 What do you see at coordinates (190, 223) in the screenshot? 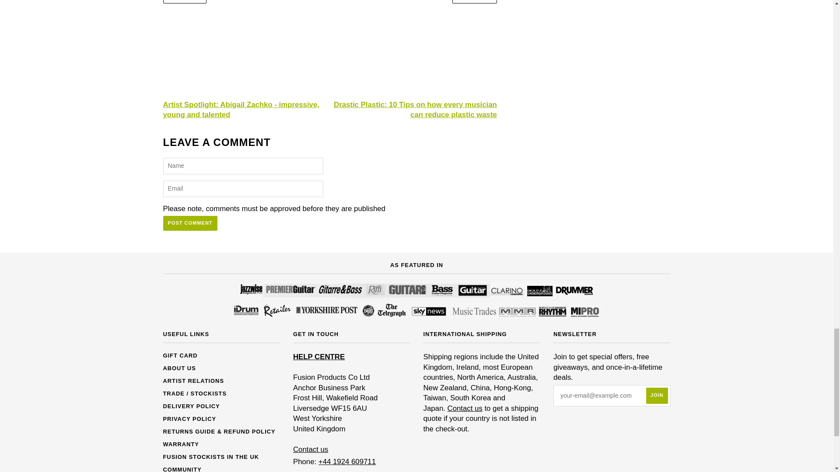
I see `Post comment` at bounding box center [190, 223].